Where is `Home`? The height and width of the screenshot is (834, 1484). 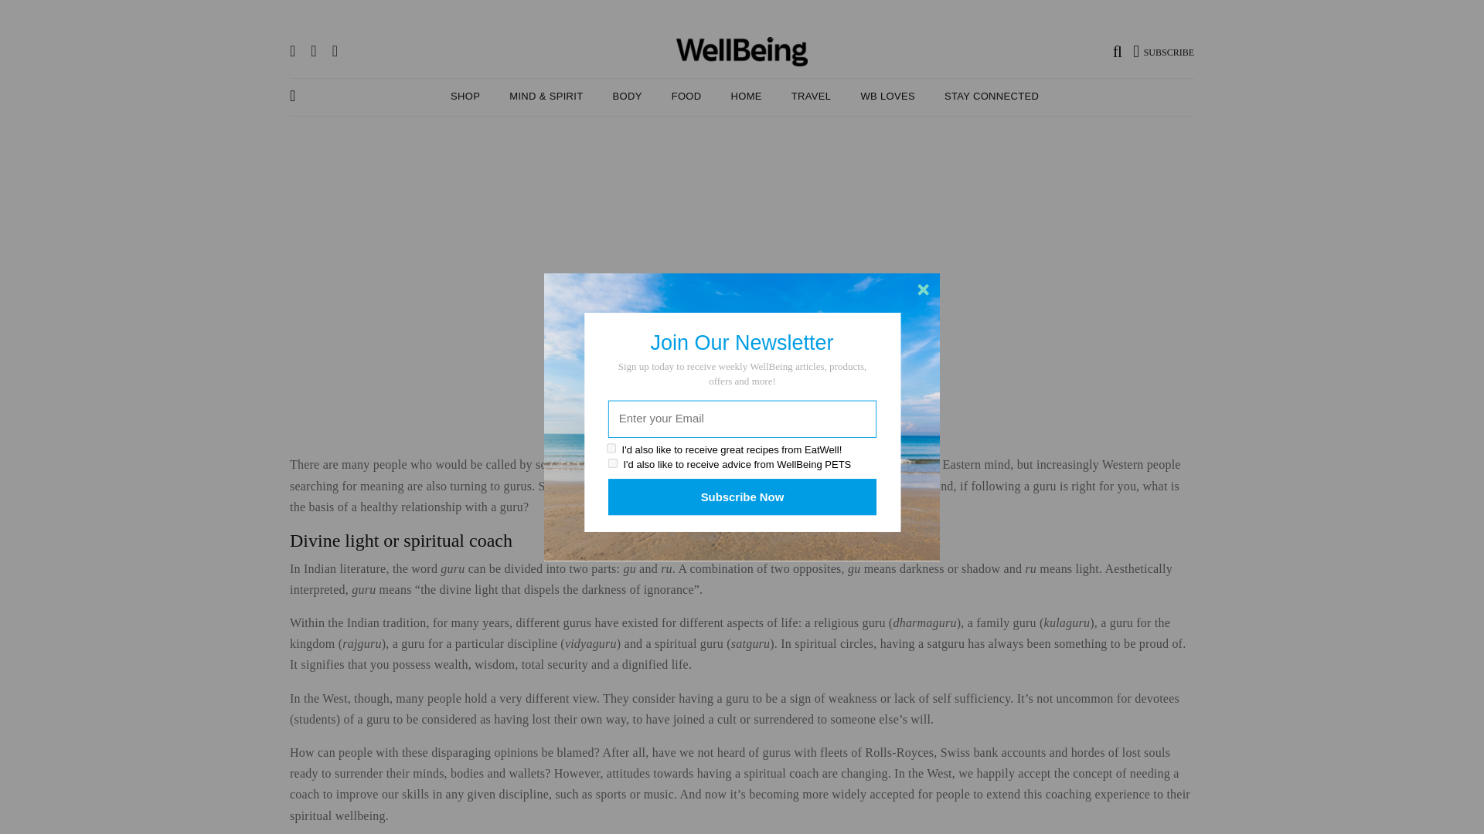 Home is located at coordinates (747, 96).